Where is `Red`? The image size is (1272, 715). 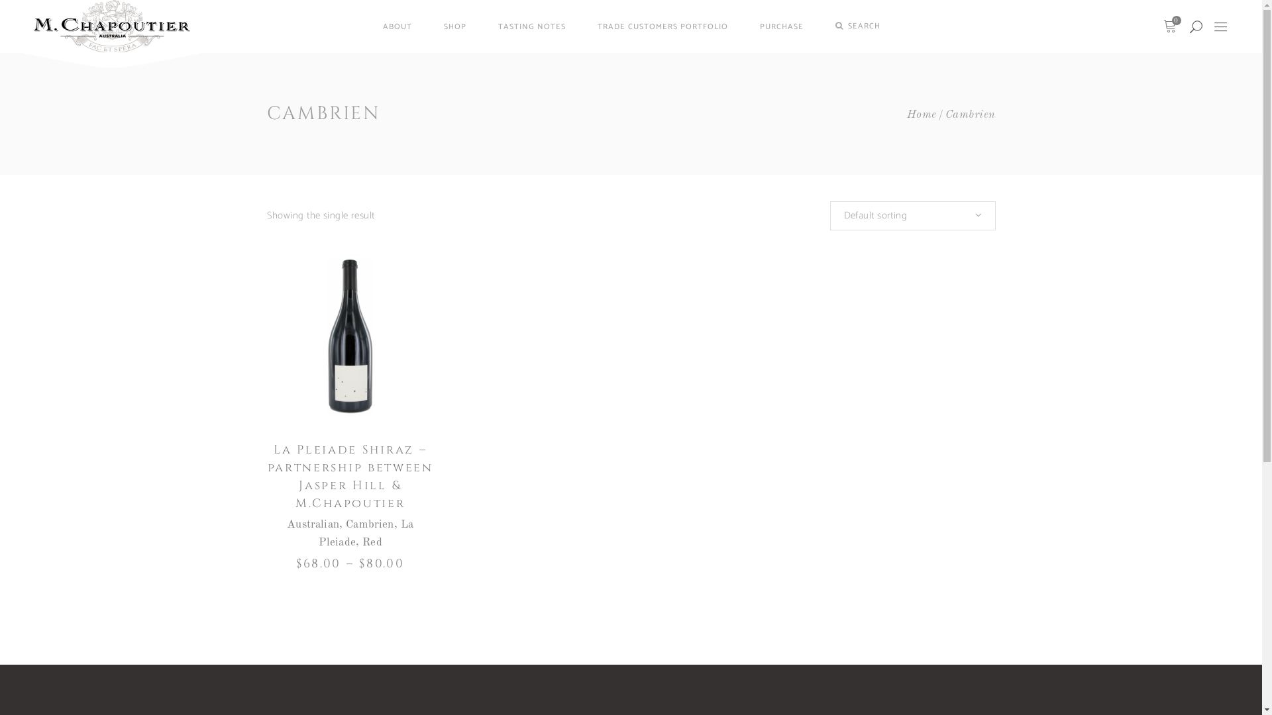
Red is located at coordinates (372, 543).